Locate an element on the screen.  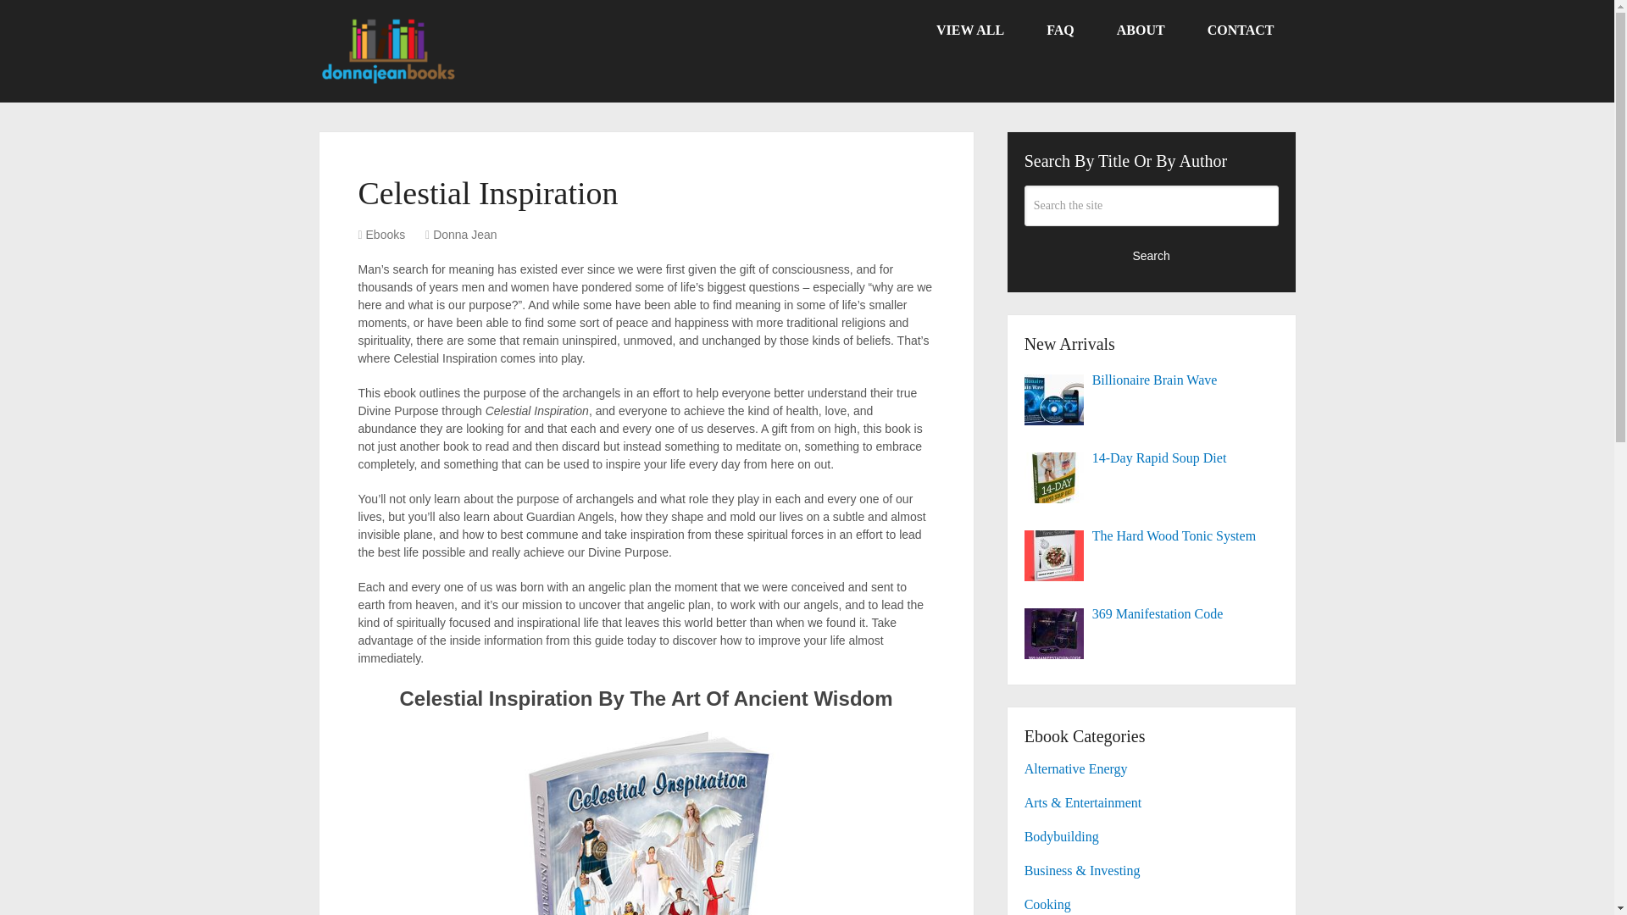
Search is located at coordinates (1152, 254).